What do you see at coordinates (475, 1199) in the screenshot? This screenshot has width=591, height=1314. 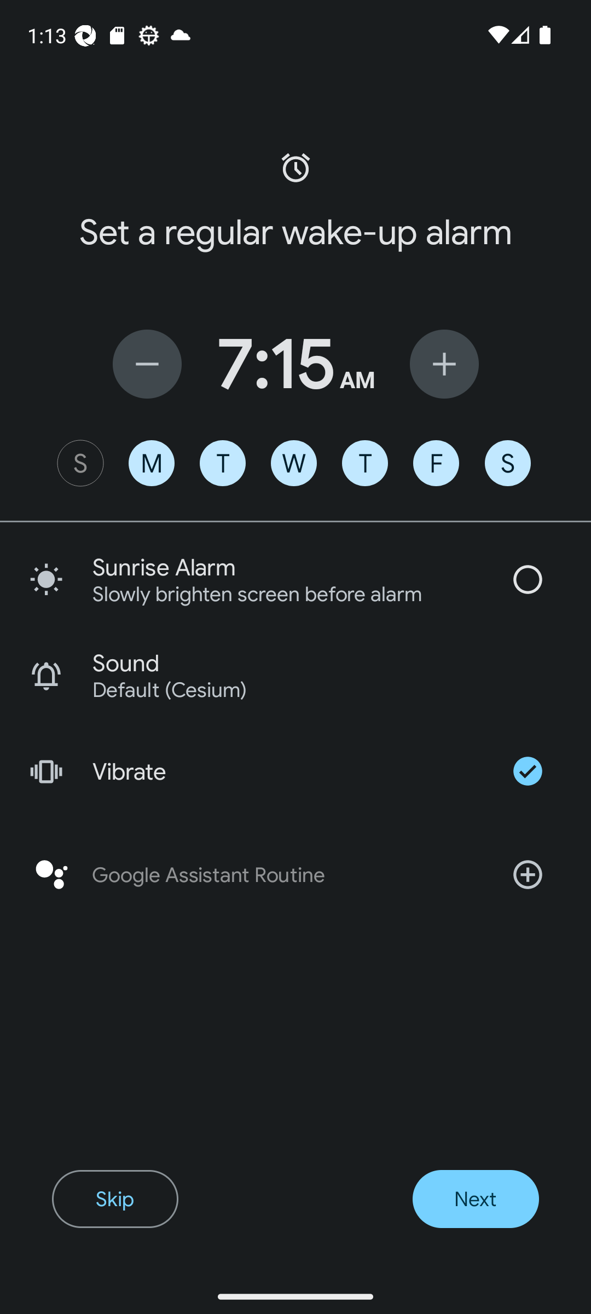 I see `Next` at bounding box center [475, 1199].